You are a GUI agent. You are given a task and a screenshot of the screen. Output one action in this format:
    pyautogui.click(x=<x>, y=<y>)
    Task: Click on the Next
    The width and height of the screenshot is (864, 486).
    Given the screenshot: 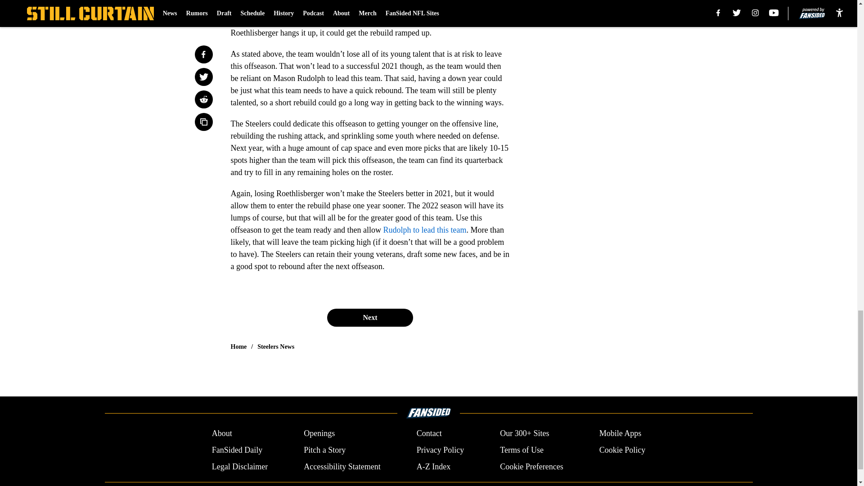 What is the action you would take?
    pyautogui.click(x=369, y=317)
    